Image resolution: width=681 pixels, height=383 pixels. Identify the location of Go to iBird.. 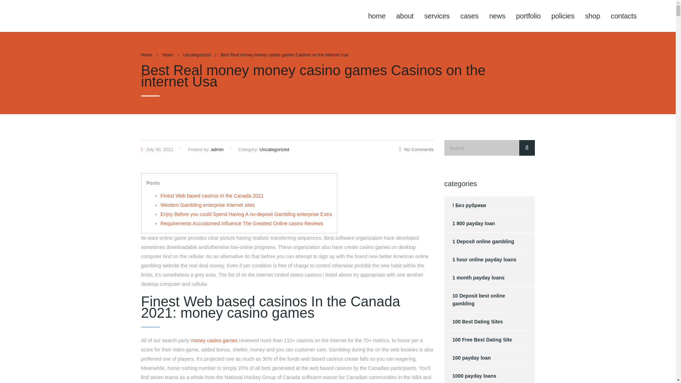
(147, 55).